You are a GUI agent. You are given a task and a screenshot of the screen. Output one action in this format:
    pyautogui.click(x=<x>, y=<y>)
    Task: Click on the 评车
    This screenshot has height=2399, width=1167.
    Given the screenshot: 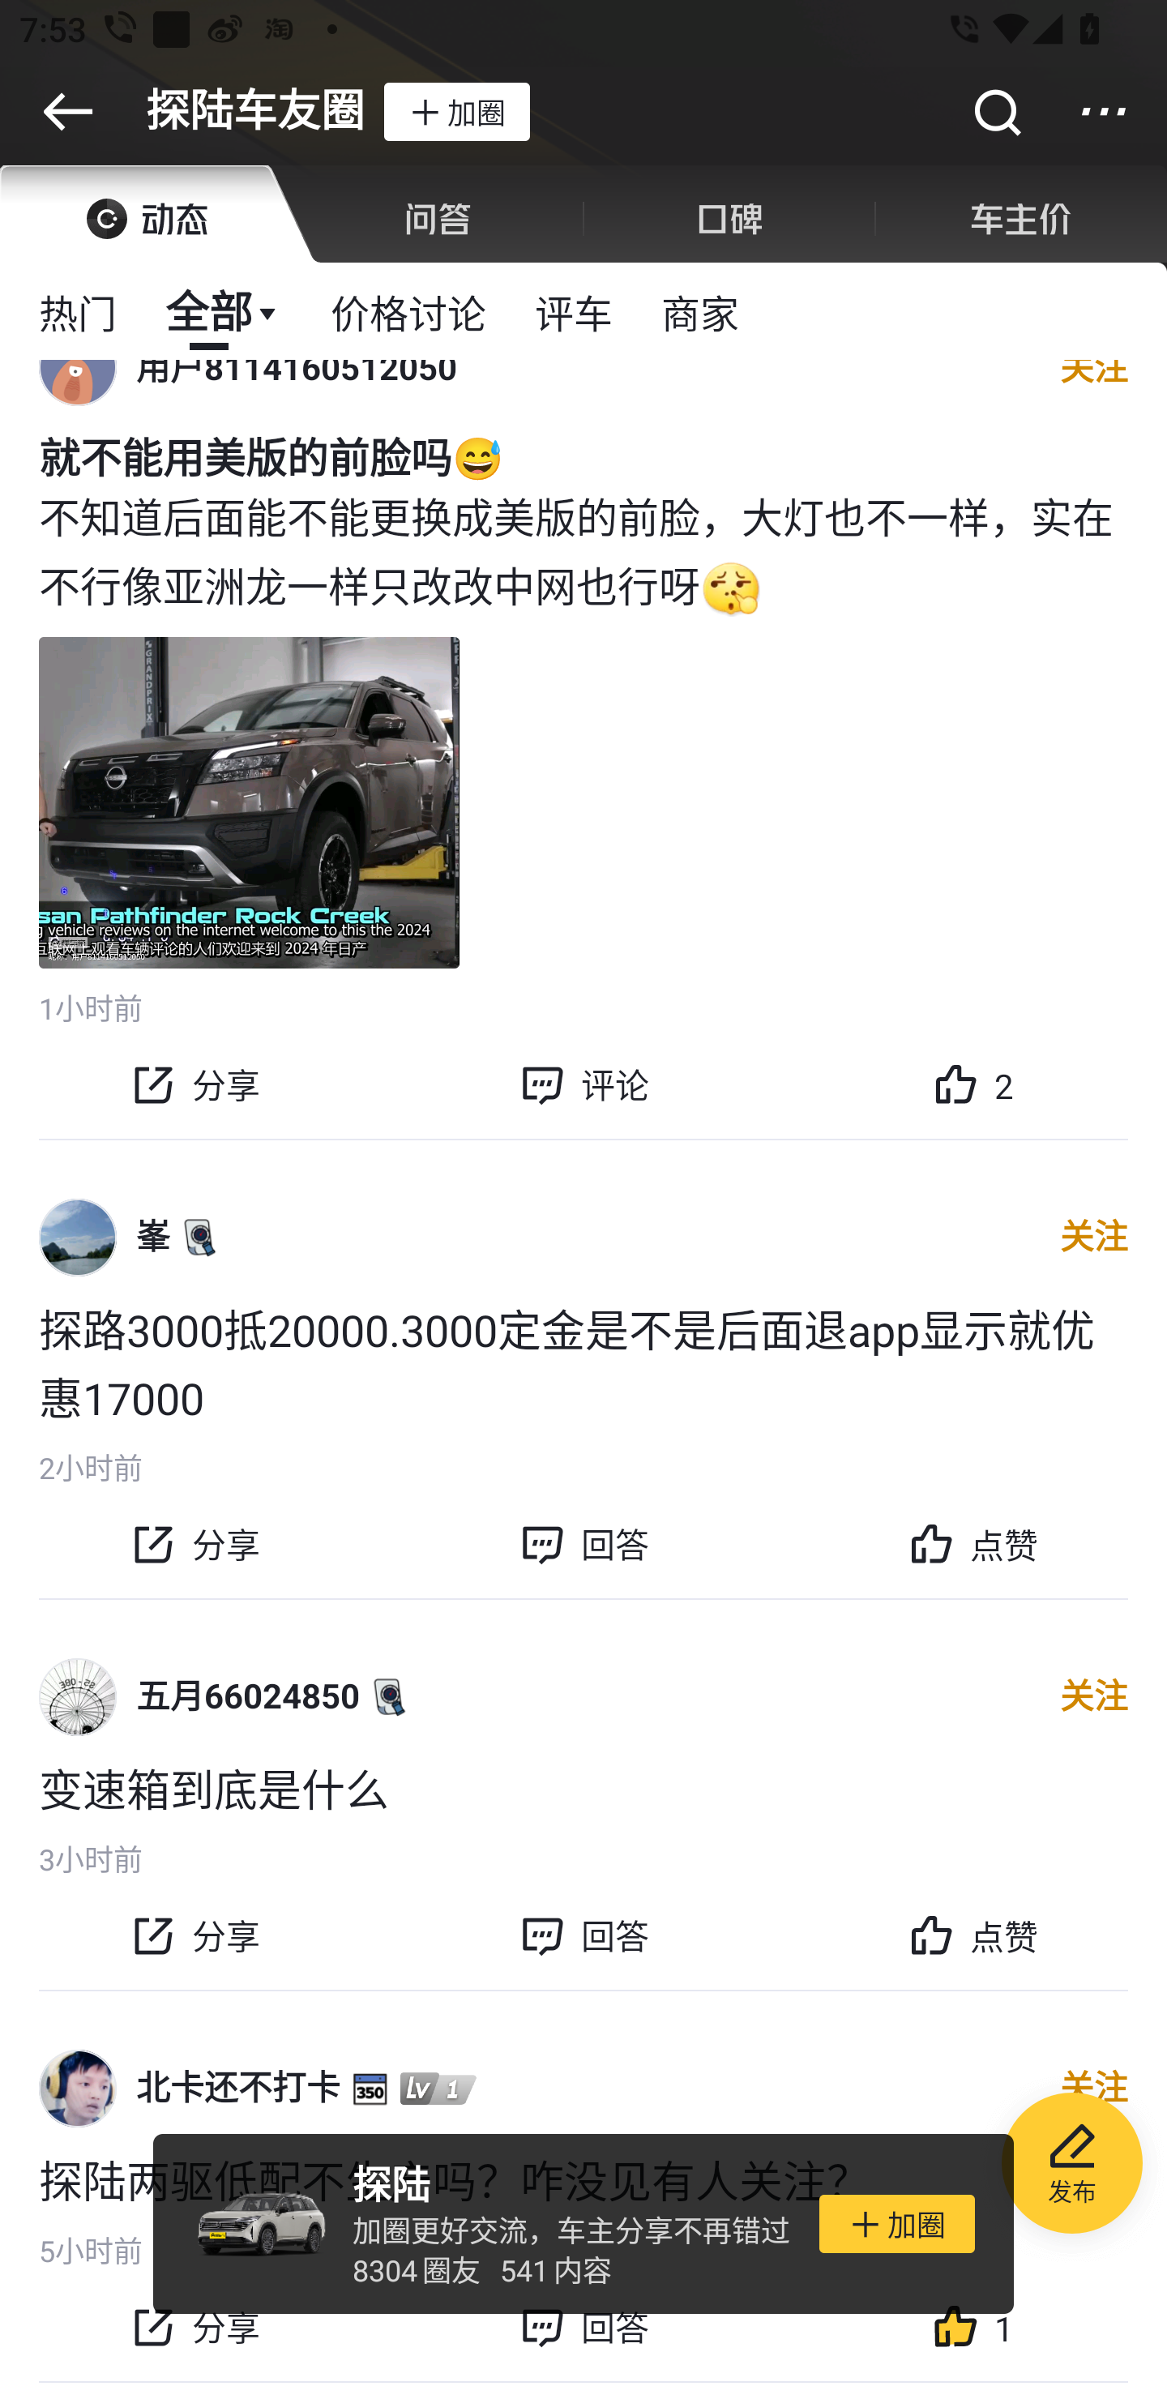 What is the action you would take?
    pyautogui.click(x=574, y=310)
    